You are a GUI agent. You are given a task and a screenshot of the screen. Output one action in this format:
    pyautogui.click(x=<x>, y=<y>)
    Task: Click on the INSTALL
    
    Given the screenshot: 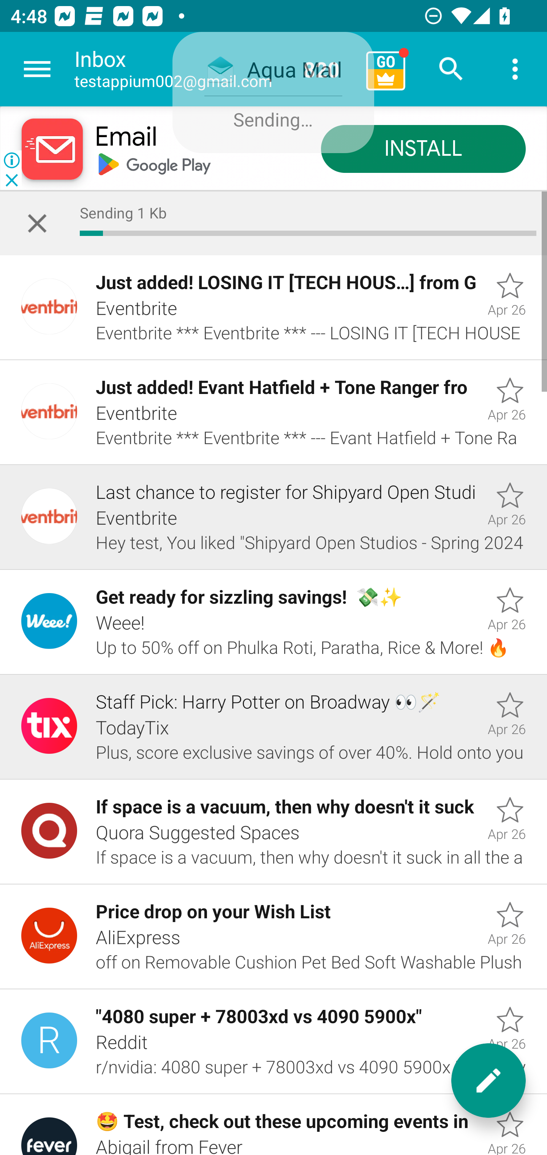 What is the action you would take?
    pyautogui.click(x=423, y=150)
    